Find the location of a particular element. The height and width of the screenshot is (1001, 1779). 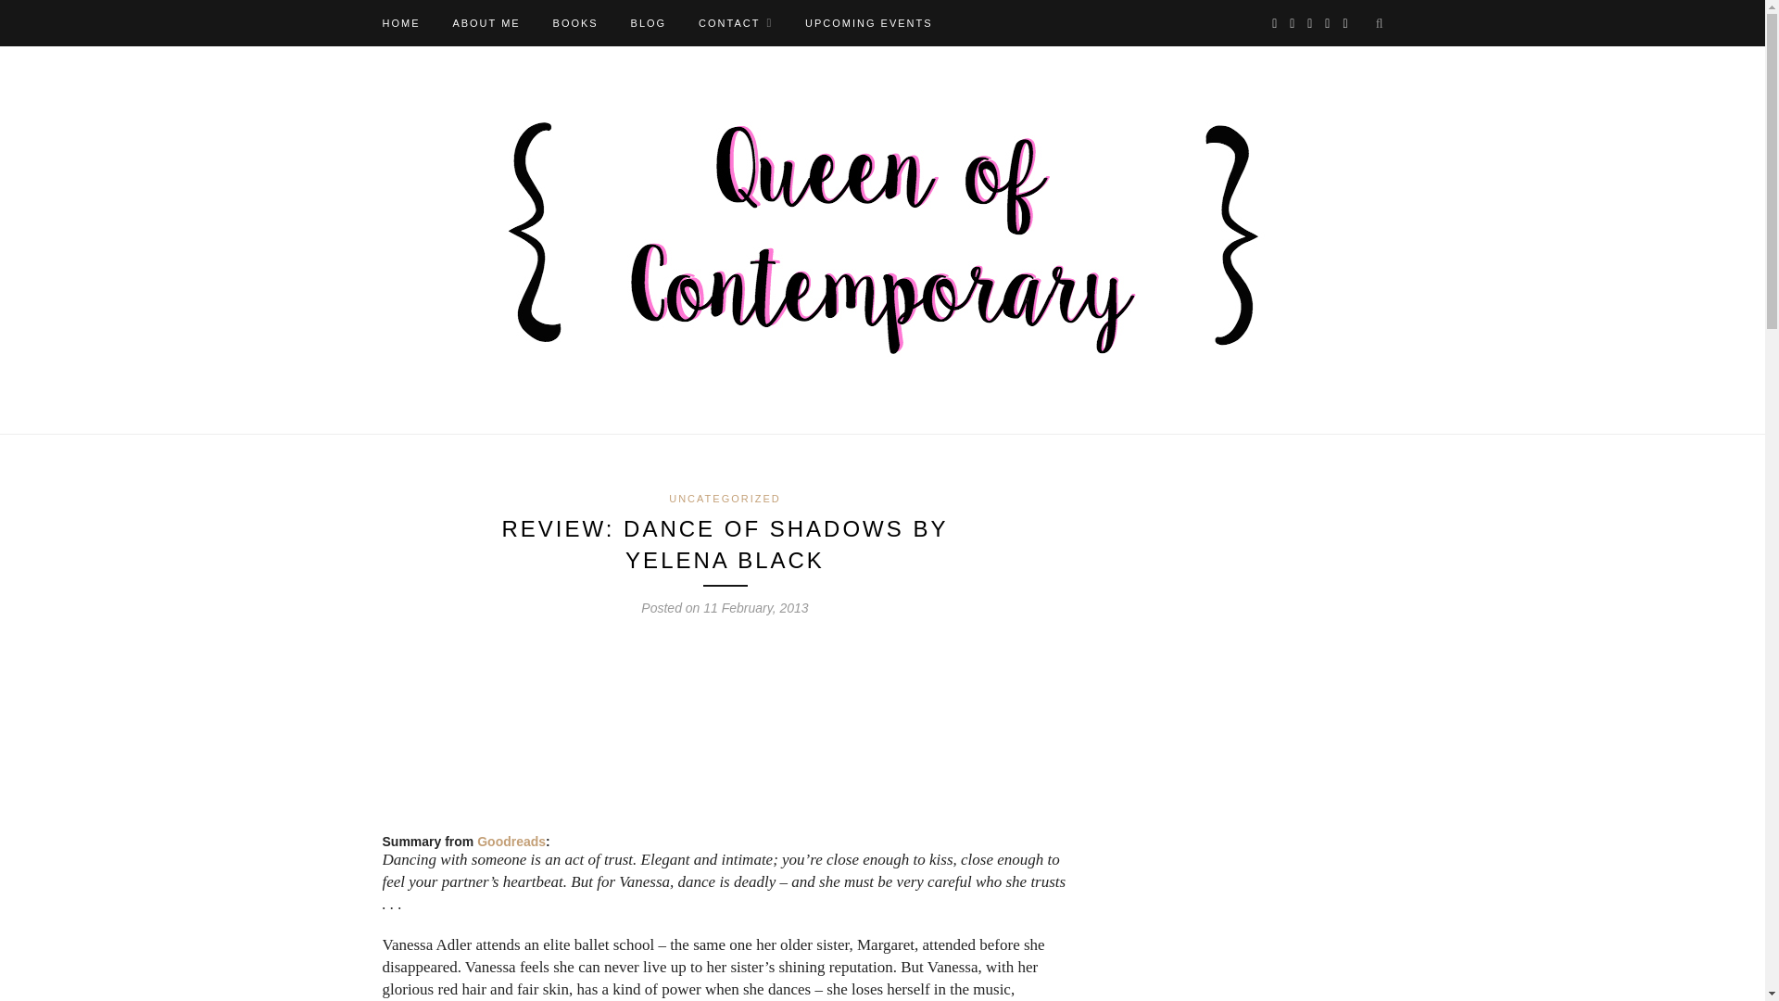

CONTACT is located at coordinates (736, 22).